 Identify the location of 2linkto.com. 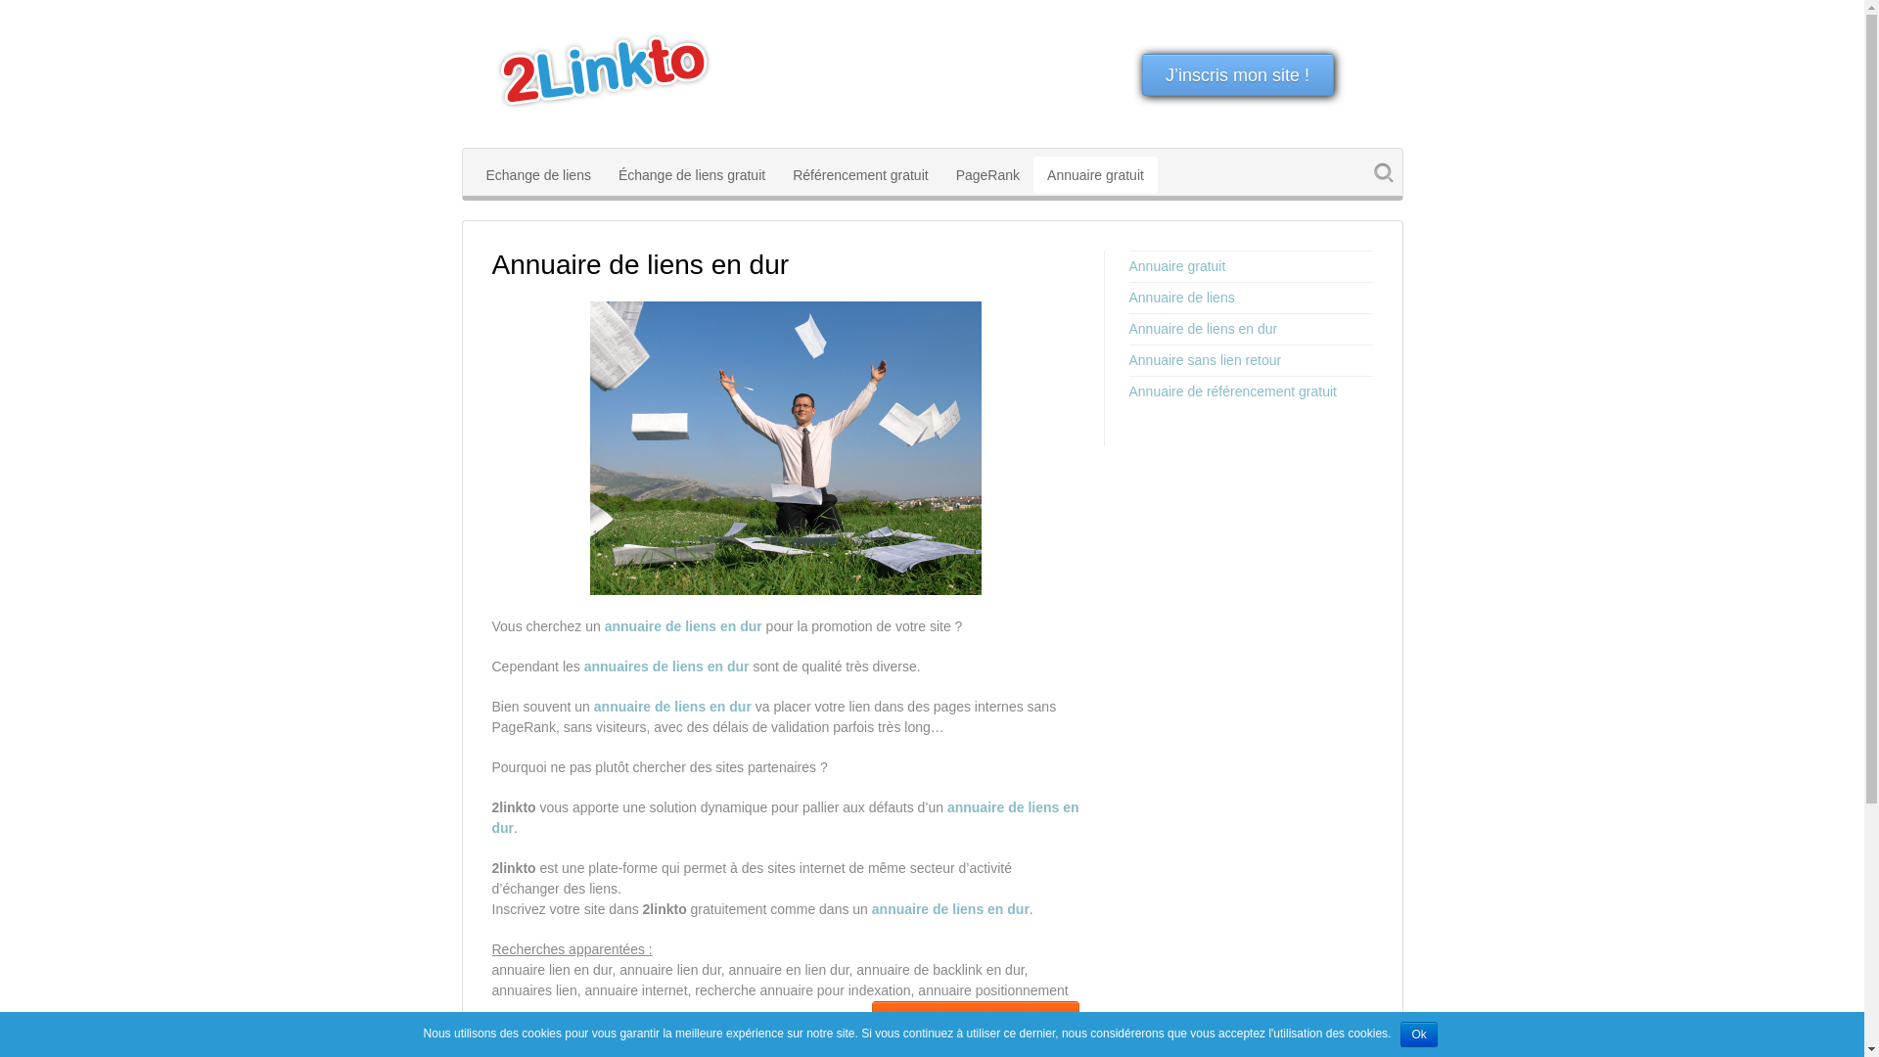
(604, 74).